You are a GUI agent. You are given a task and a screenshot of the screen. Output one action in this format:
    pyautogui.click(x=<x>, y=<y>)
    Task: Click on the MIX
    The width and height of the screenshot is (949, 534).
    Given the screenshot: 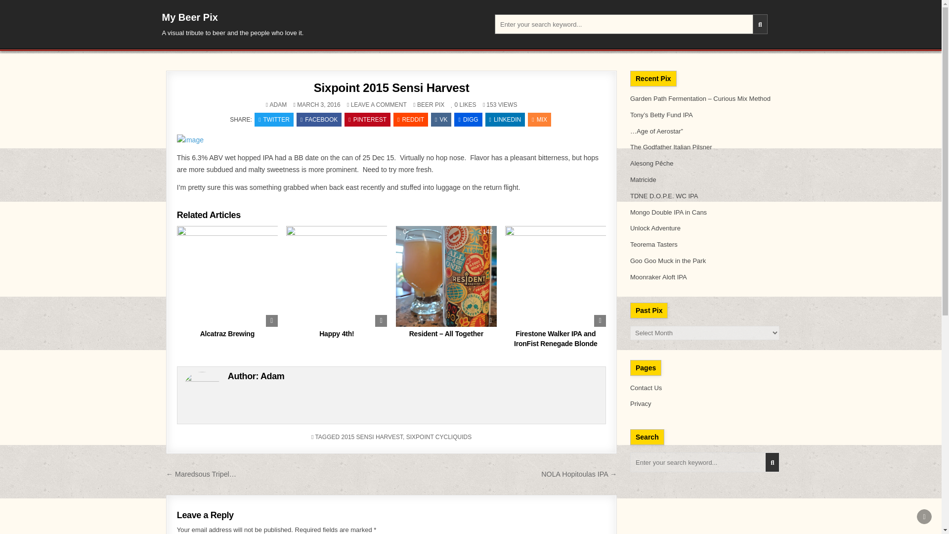 What is the action you would take?
    pyautogui.click(x=539, y=119)
    